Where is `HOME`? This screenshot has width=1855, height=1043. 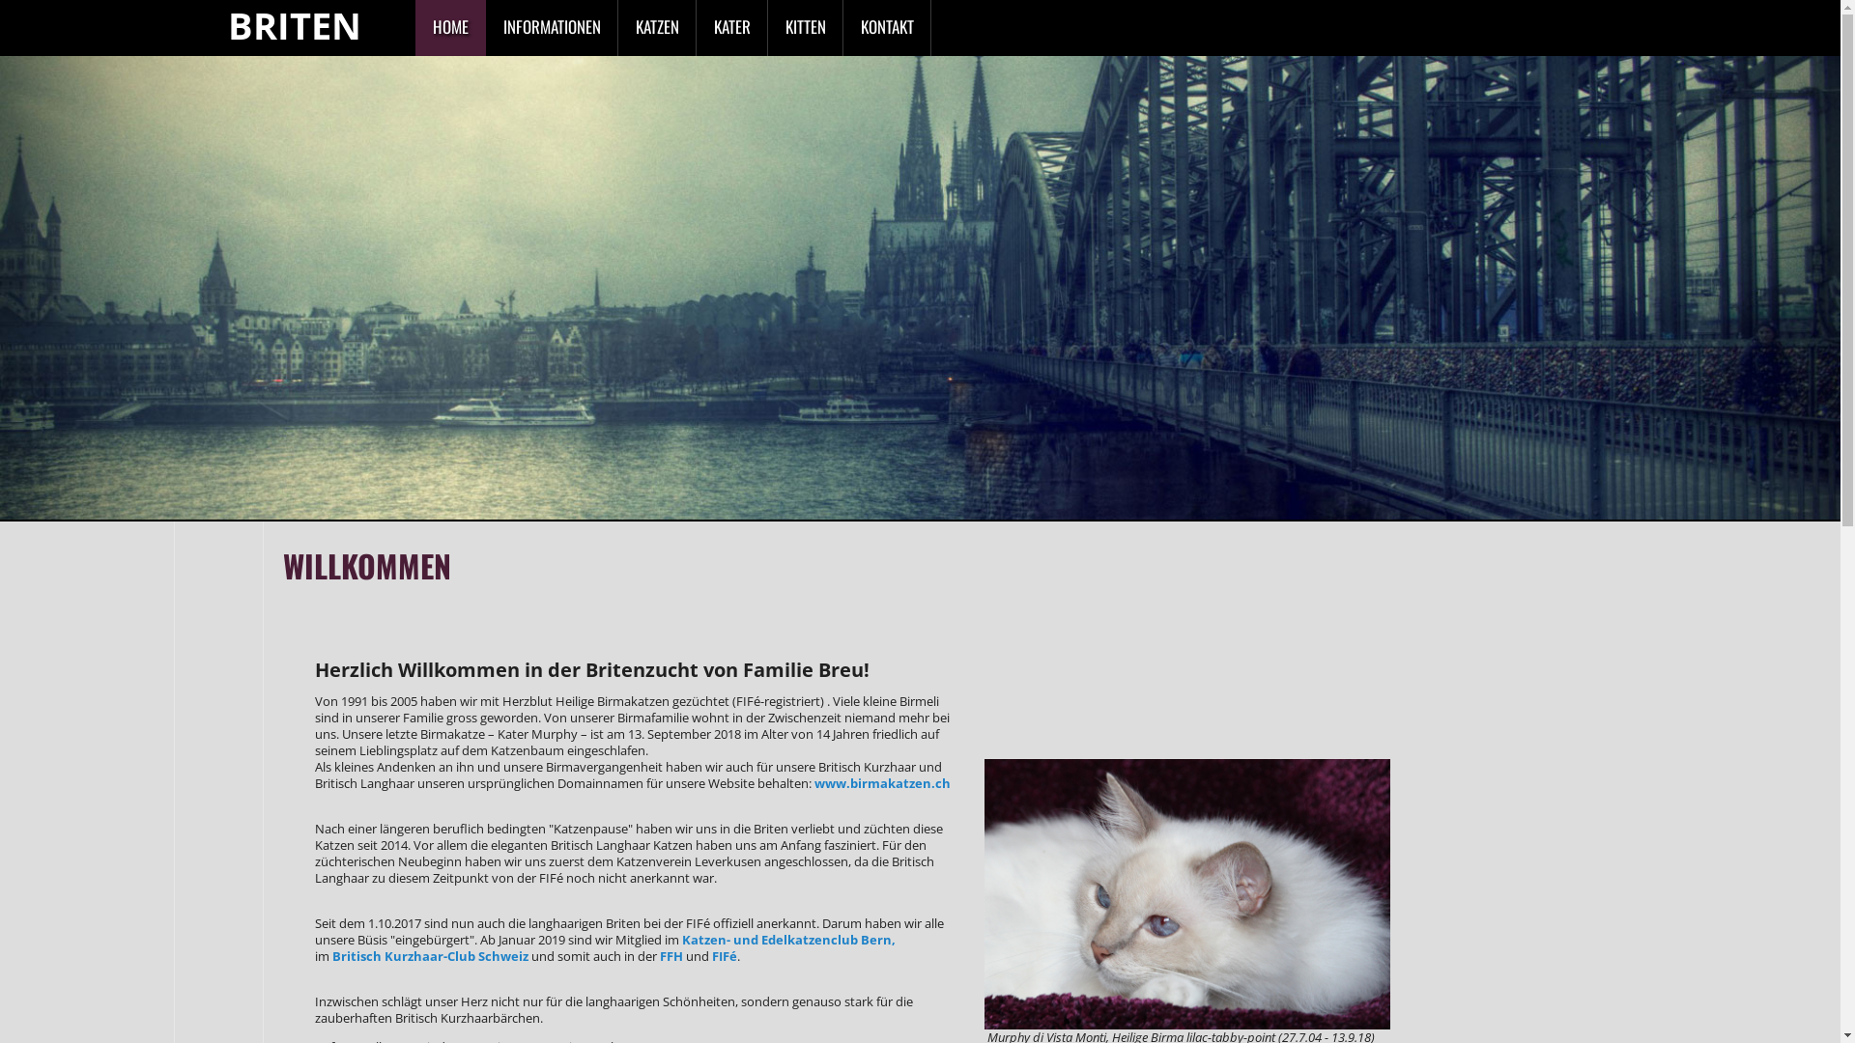
HOME is located at coordinates (450, 28).